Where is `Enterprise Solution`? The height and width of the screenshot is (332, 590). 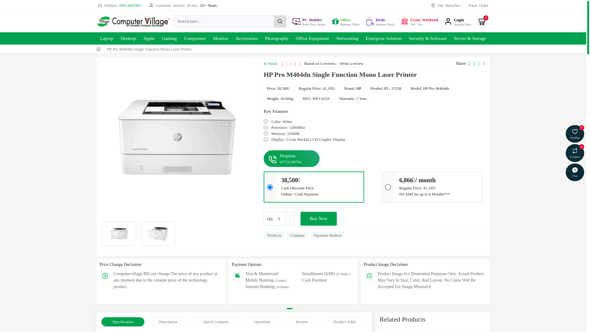
Enterprise Solution is located at coordinates (383, 38).